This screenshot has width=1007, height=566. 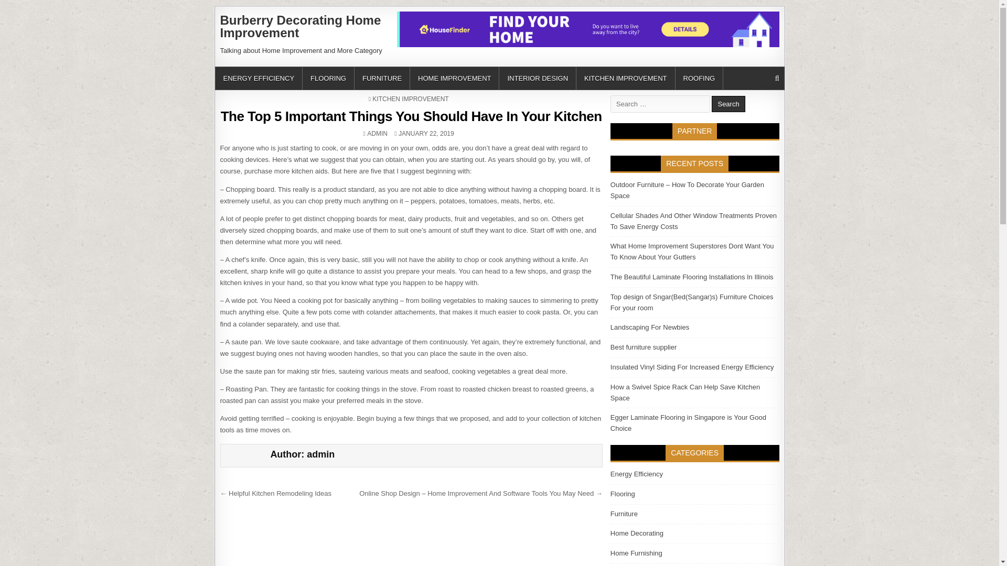 What do you see at coordinates (538, 78) in the screenshot?
I see `INTERIOR DESIGN` at bounding box center [538, 78].